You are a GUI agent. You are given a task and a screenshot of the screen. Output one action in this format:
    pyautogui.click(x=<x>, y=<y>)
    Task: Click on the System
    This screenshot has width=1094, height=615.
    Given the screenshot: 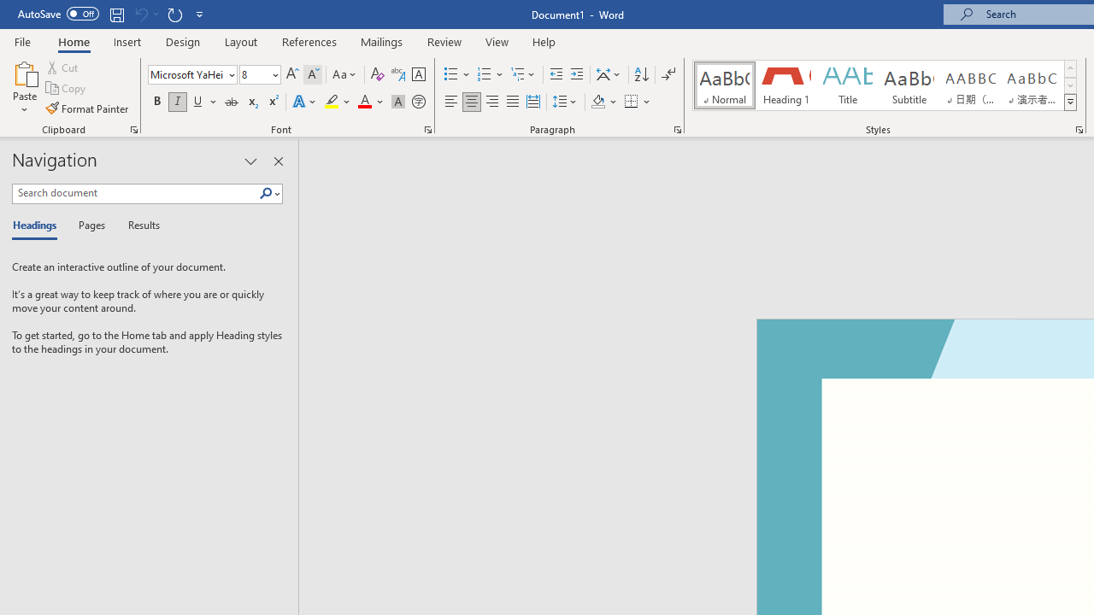 What is the action you would take?
    pyautogui.click(x=9, y=9)
    